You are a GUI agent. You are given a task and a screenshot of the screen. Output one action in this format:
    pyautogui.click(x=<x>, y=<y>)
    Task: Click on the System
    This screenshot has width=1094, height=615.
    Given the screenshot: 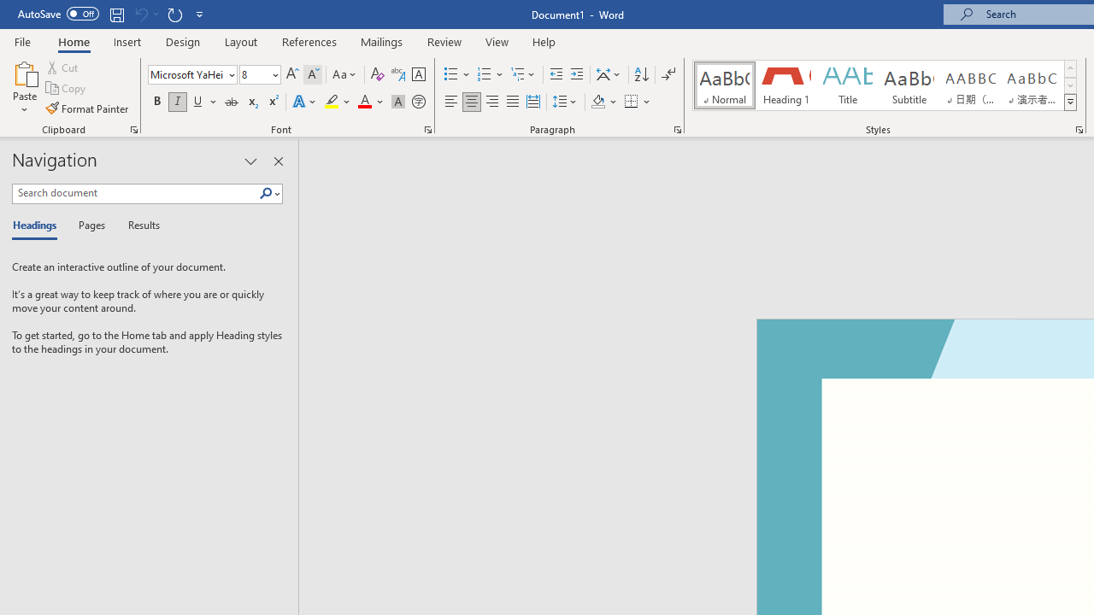 What is the action you would take?
    pyautogui.click(x=9, y=9)
    